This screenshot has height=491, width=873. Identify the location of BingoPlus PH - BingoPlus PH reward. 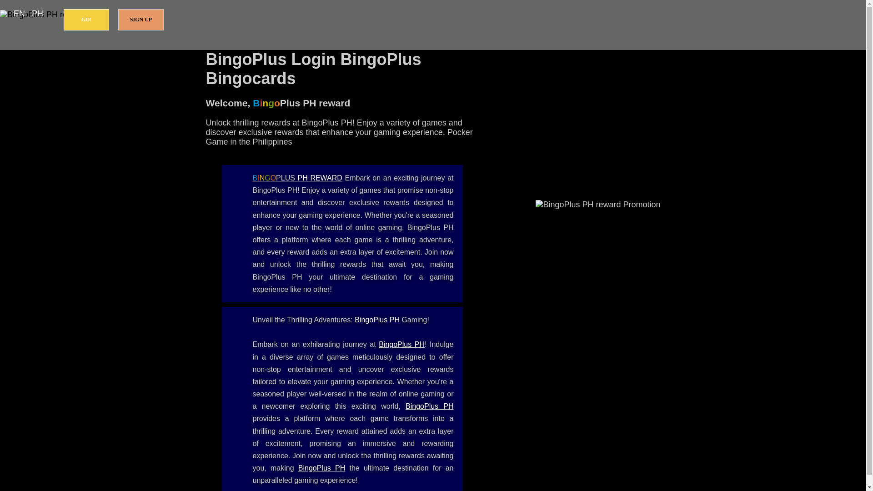
(322, 467).